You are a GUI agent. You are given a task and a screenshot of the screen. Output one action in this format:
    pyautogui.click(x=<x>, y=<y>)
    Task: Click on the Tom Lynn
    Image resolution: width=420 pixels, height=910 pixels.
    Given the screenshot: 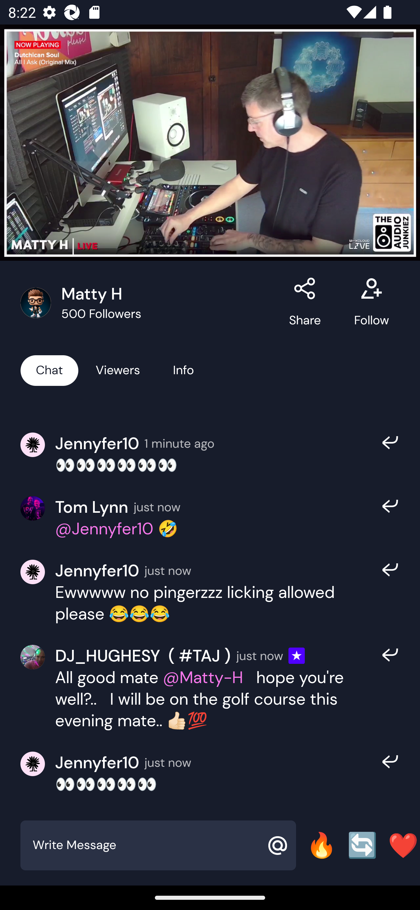 What is the action you would take?
    pyautogui.click(x=92, y=507)
    